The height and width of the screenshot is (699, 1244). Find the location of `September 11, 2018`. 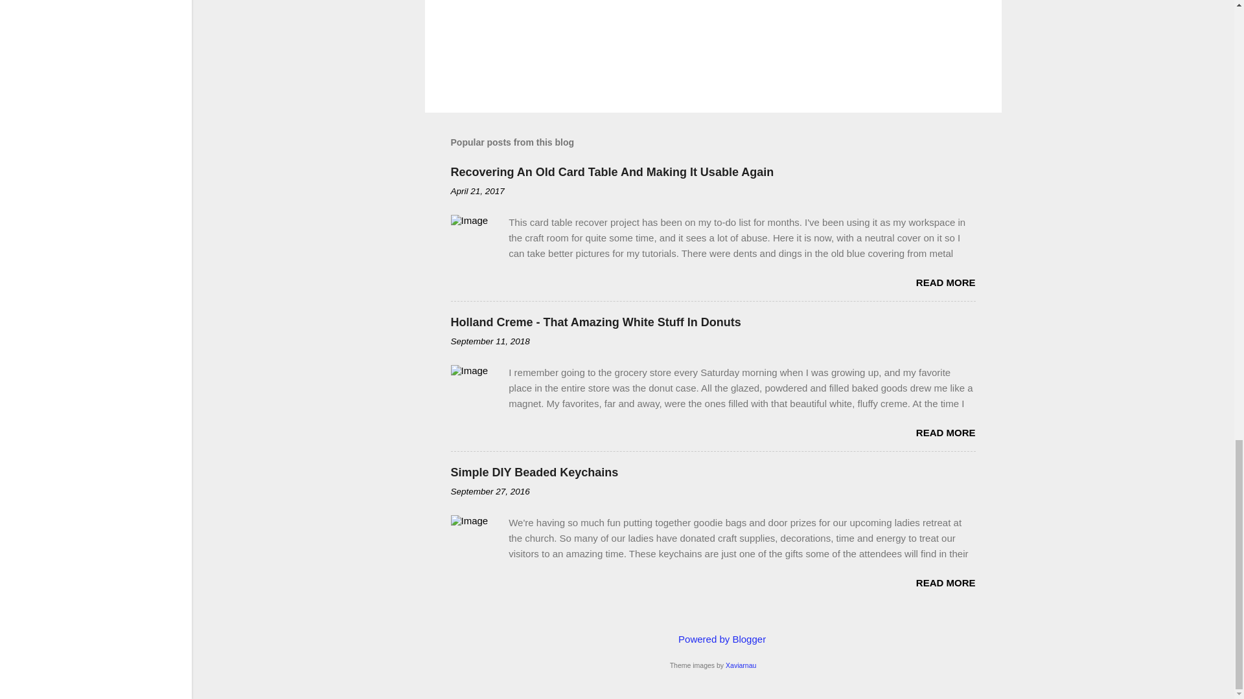

September 11, 2018 is located at coordinates (490, 340).